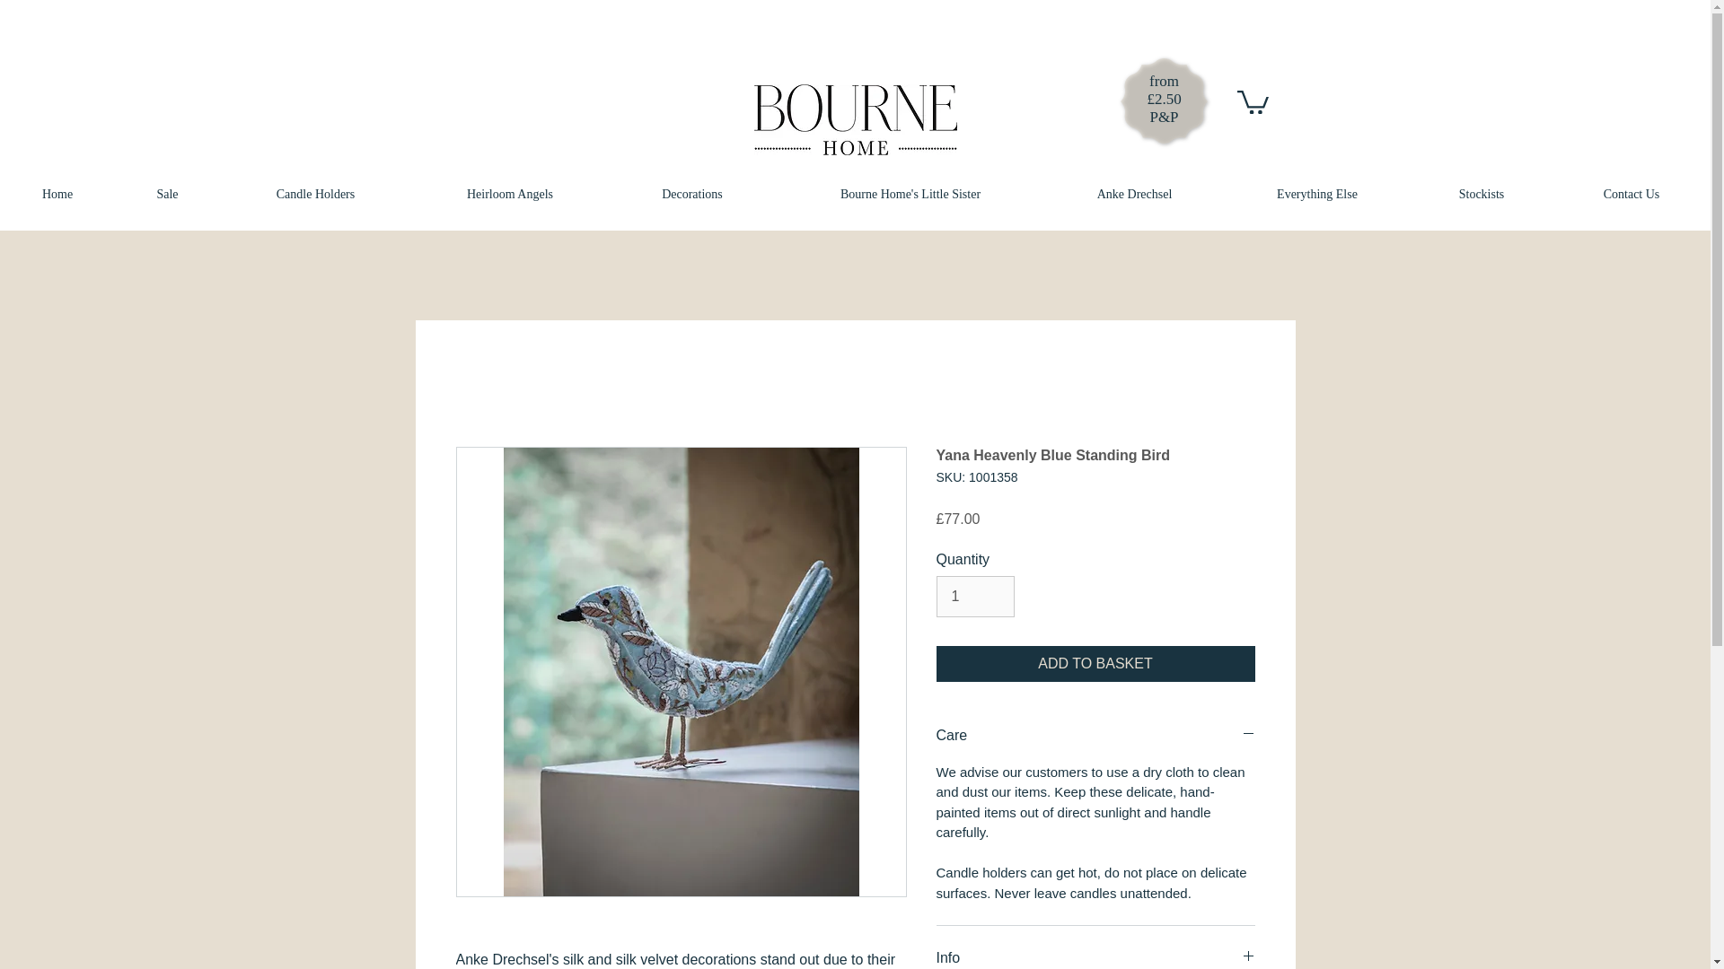 Image resolution: width=1724 pixels, height=969 pixels. What do you see at coordinates (910, 194) in the screenshot?
I see `Bourne Home's Little Sister` at bounding box center [910, 194].